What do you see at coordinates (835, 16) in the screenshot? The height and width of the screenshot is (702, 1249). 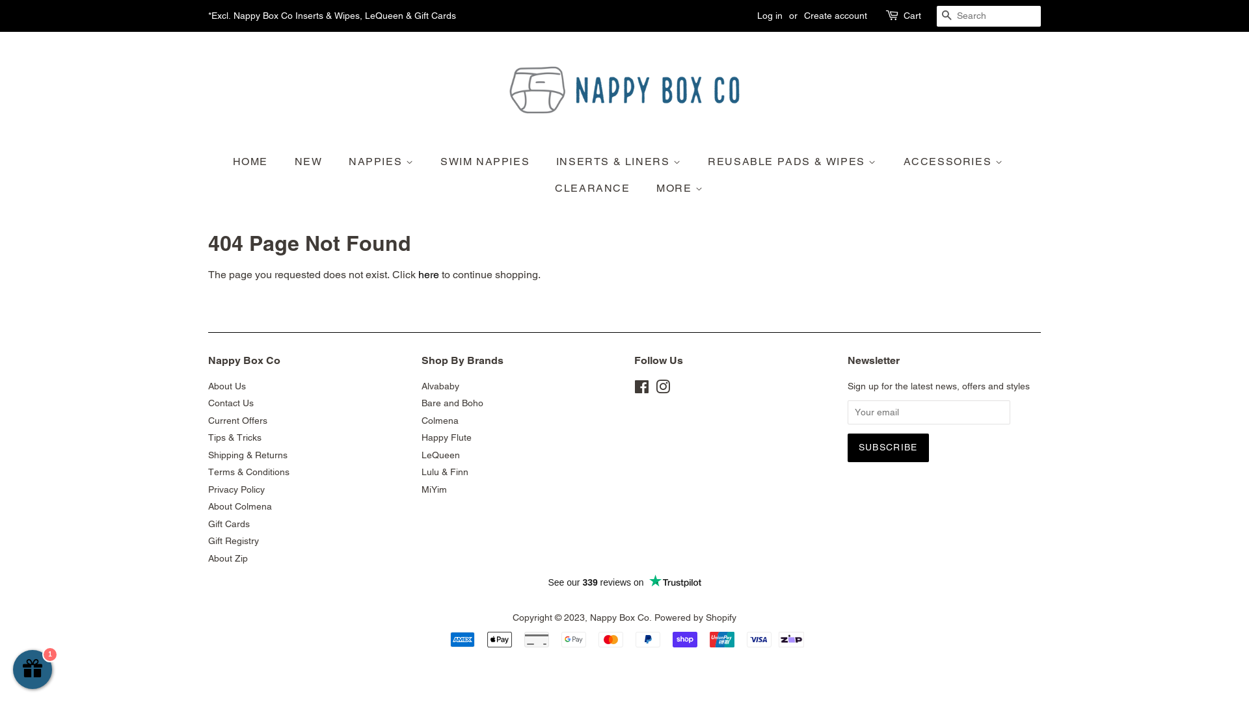 I see `Create account` at bounding box center [835, 16].